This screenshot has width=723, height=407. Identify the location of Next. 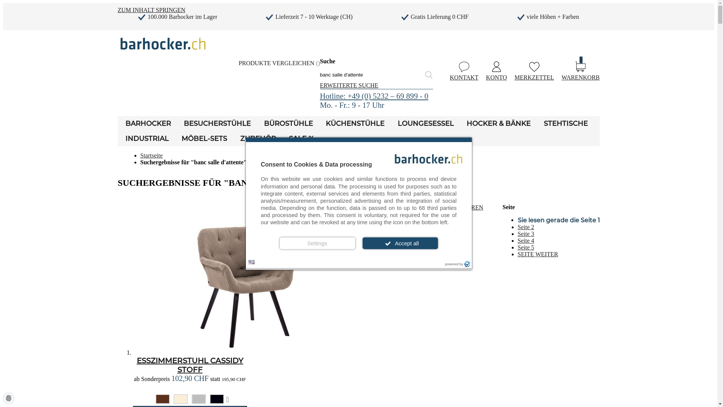
(230, 400).